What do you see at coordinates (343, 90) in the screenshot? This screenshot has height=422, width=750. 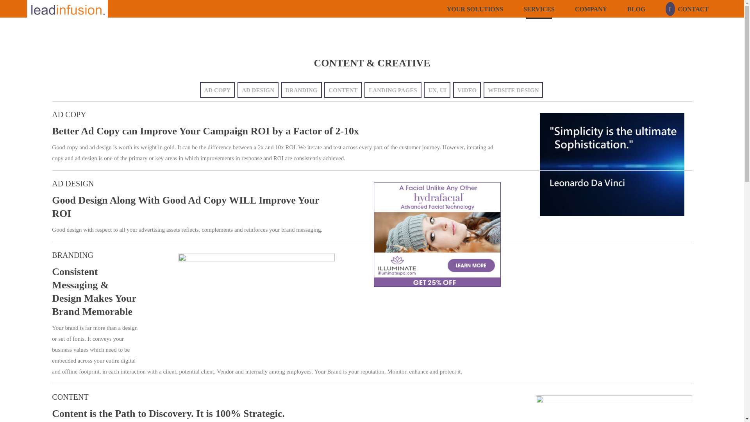 I see `CONTENT` at bounding box center [343, 90].